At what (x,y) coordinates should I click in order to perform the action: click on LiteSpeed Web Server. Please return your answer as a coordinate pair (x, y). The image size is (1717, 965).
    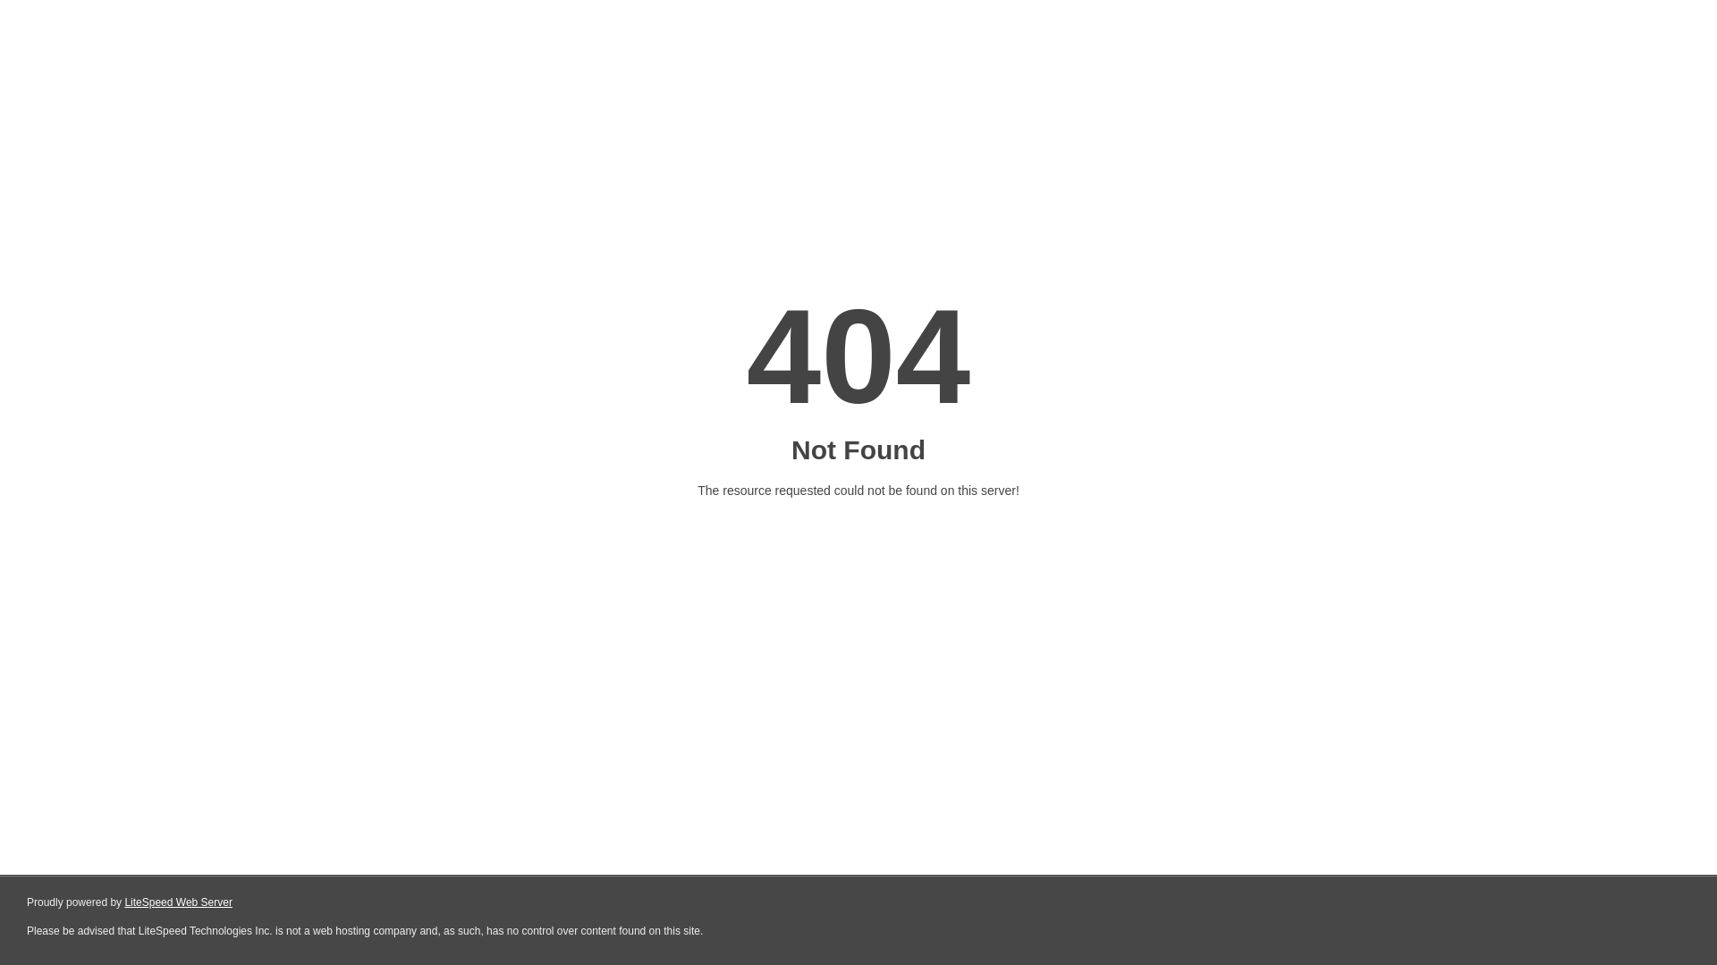
    Looking at the image, I should click on (179, 902).